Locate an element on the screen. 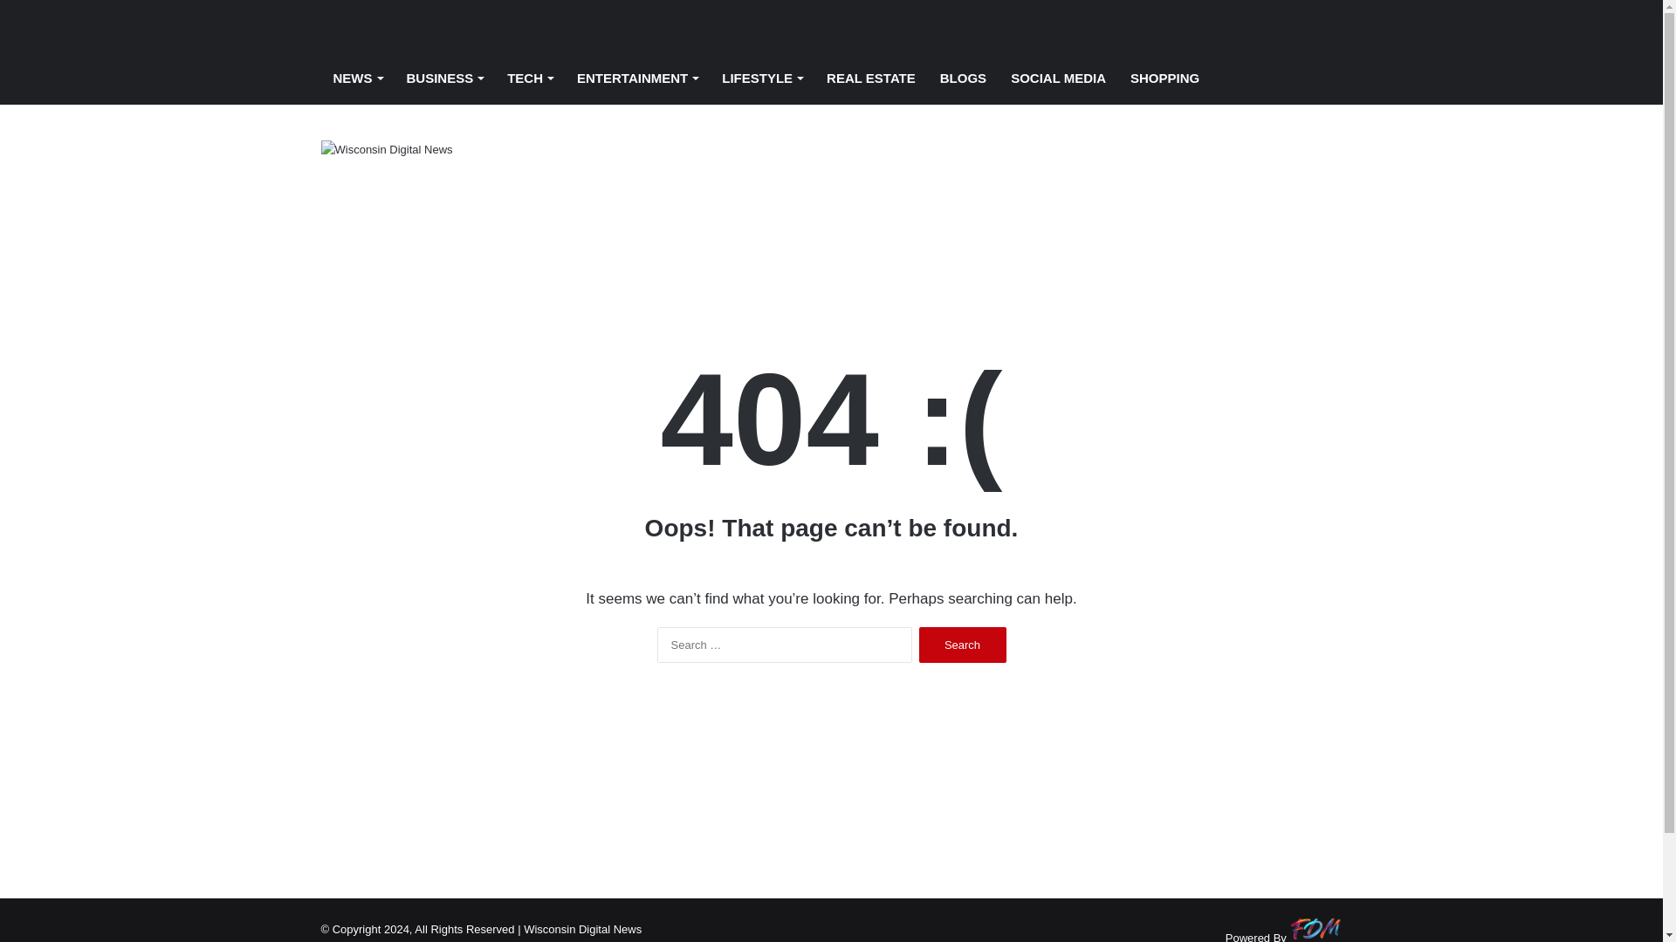 This screenshot has height=942, width=1676. Wisconsin Digital News is located at coordinates (387, 26).